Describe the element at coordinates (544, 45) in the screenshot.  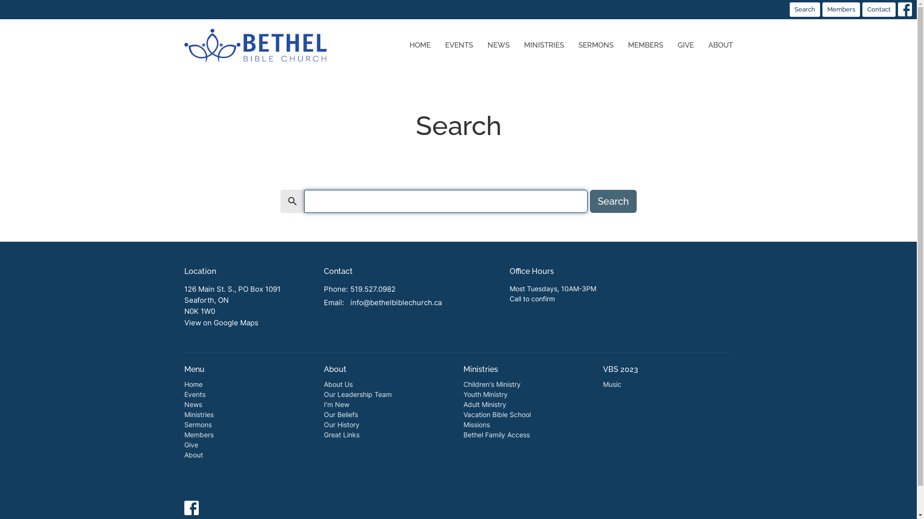
I see `MINISTRIES` at that location.